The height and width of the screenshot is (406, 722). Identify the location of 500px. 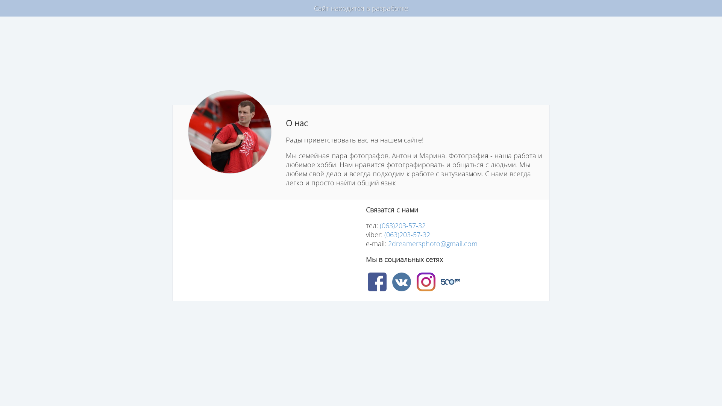
(450, 282).